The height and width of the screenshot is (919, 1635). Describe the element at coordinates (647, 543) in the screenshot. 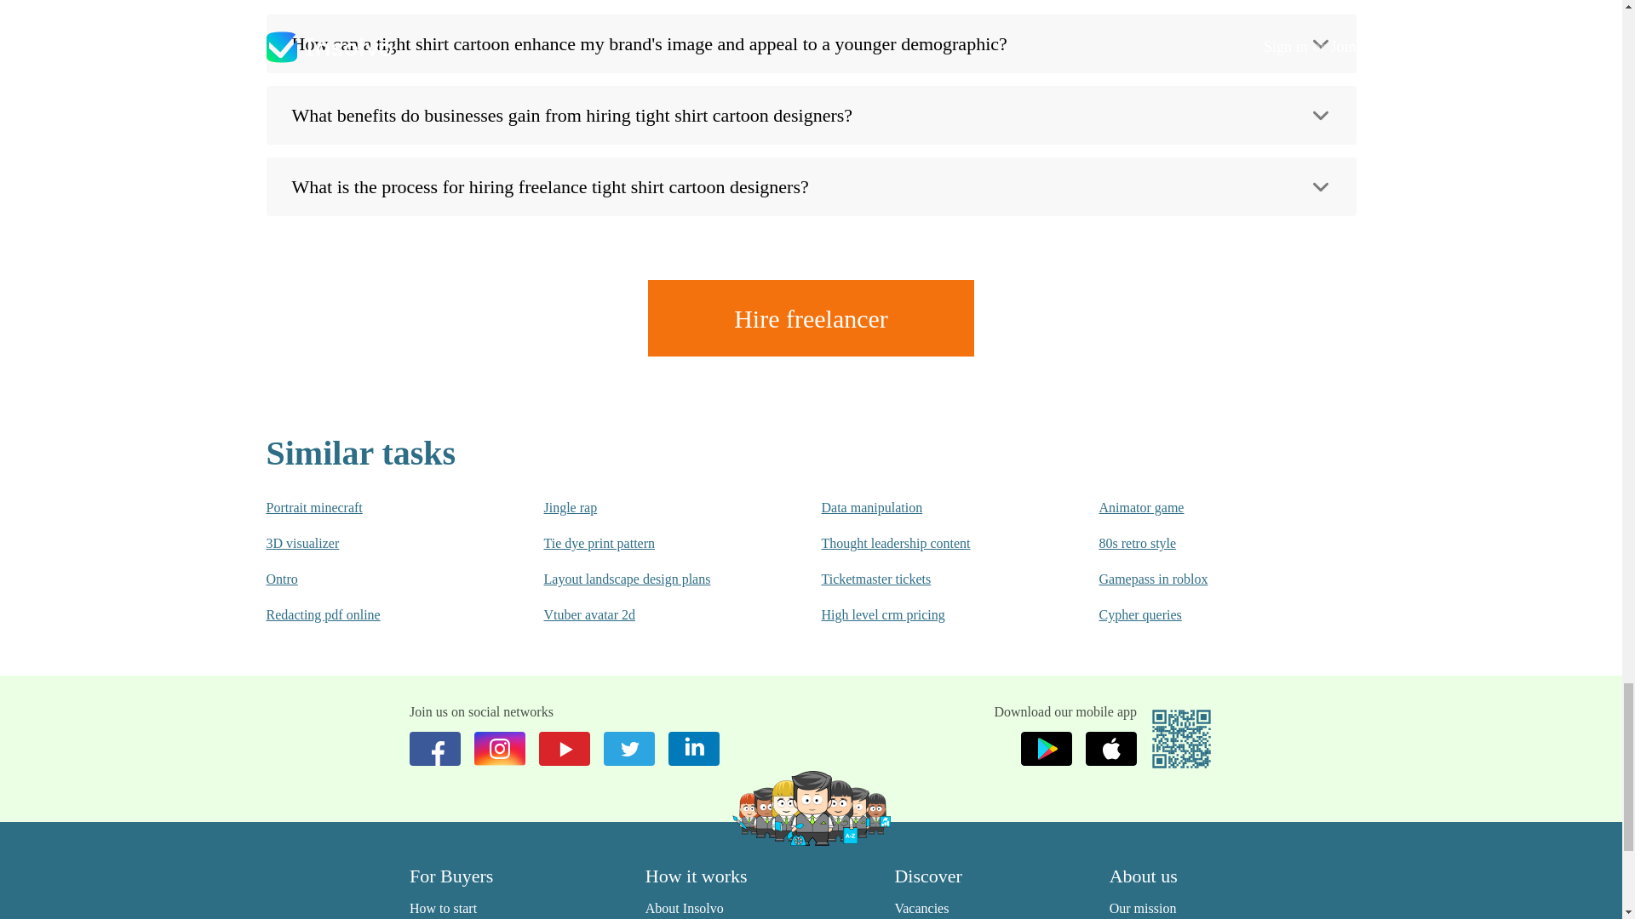

I see `Tie dye print pattern` at that location.